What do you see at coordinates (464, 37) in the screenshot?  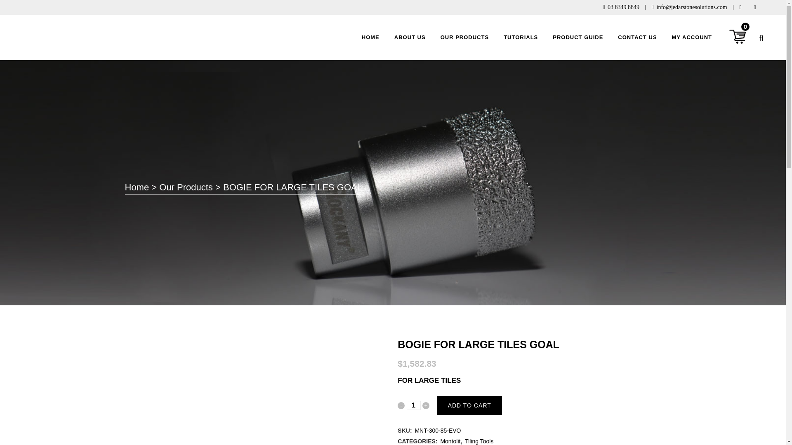 I see `OUR PRODUCTS` at bounding box center [464, 37].